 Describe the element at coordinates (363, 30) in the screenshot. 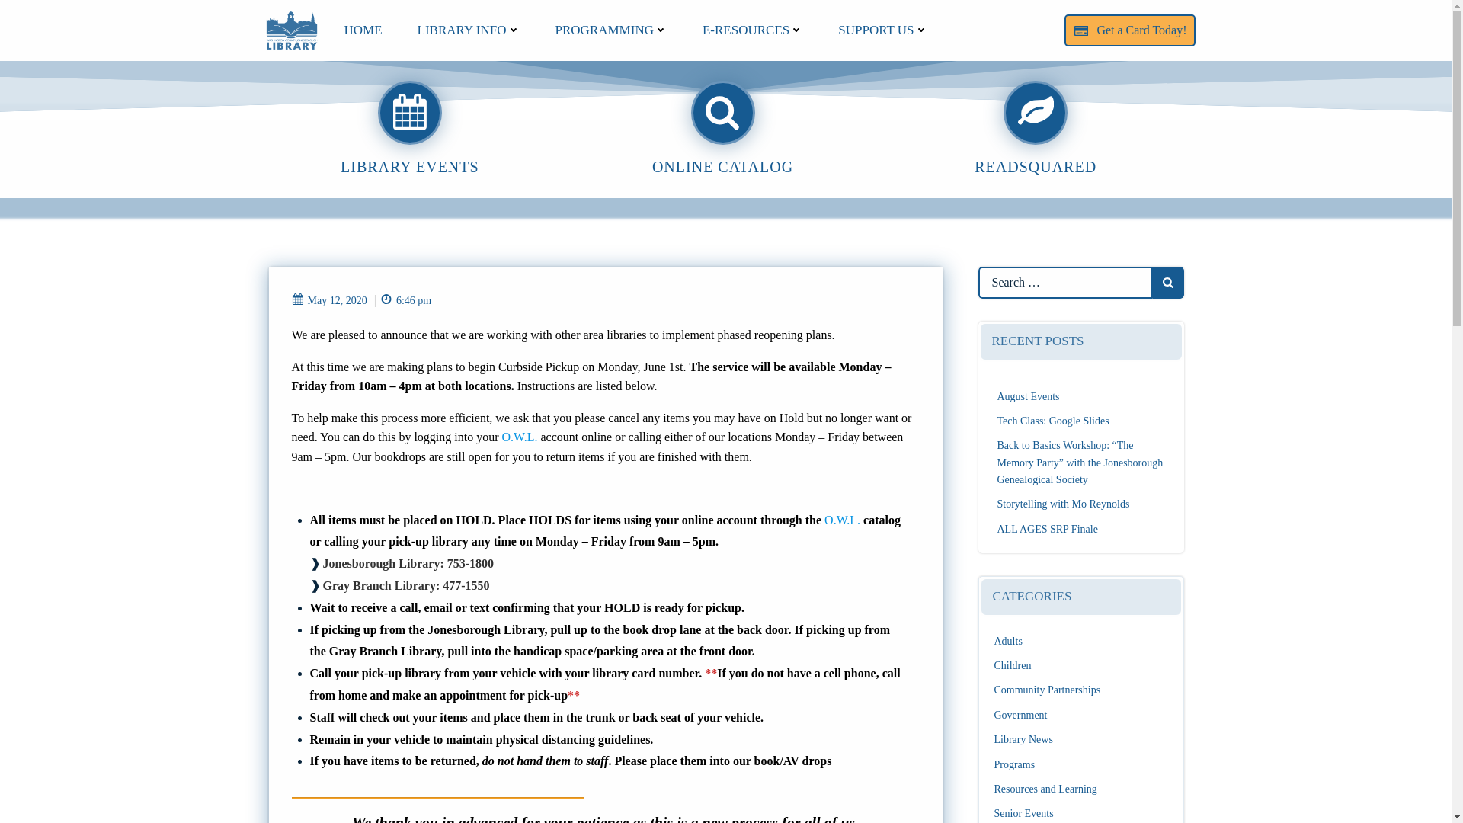

I see `HOME` at that location.